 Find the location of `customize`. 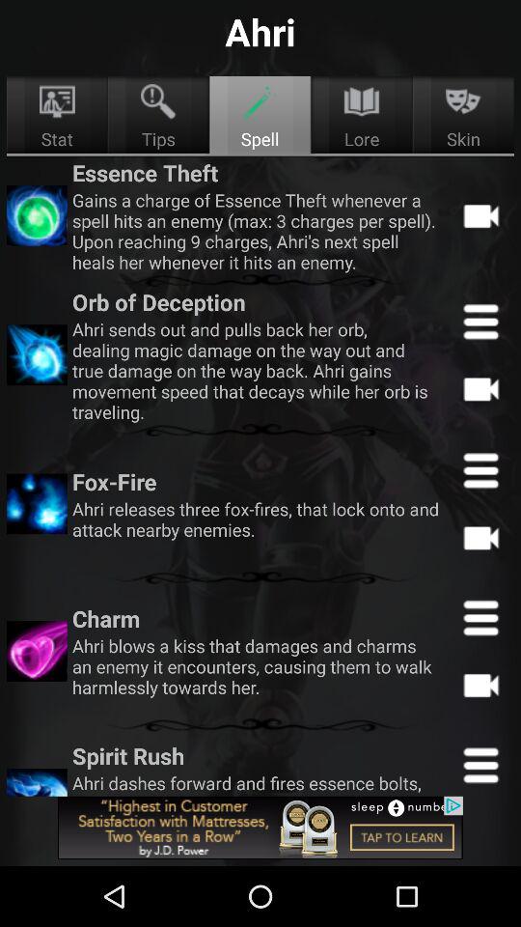

customize is located at coordinates (480, 763).